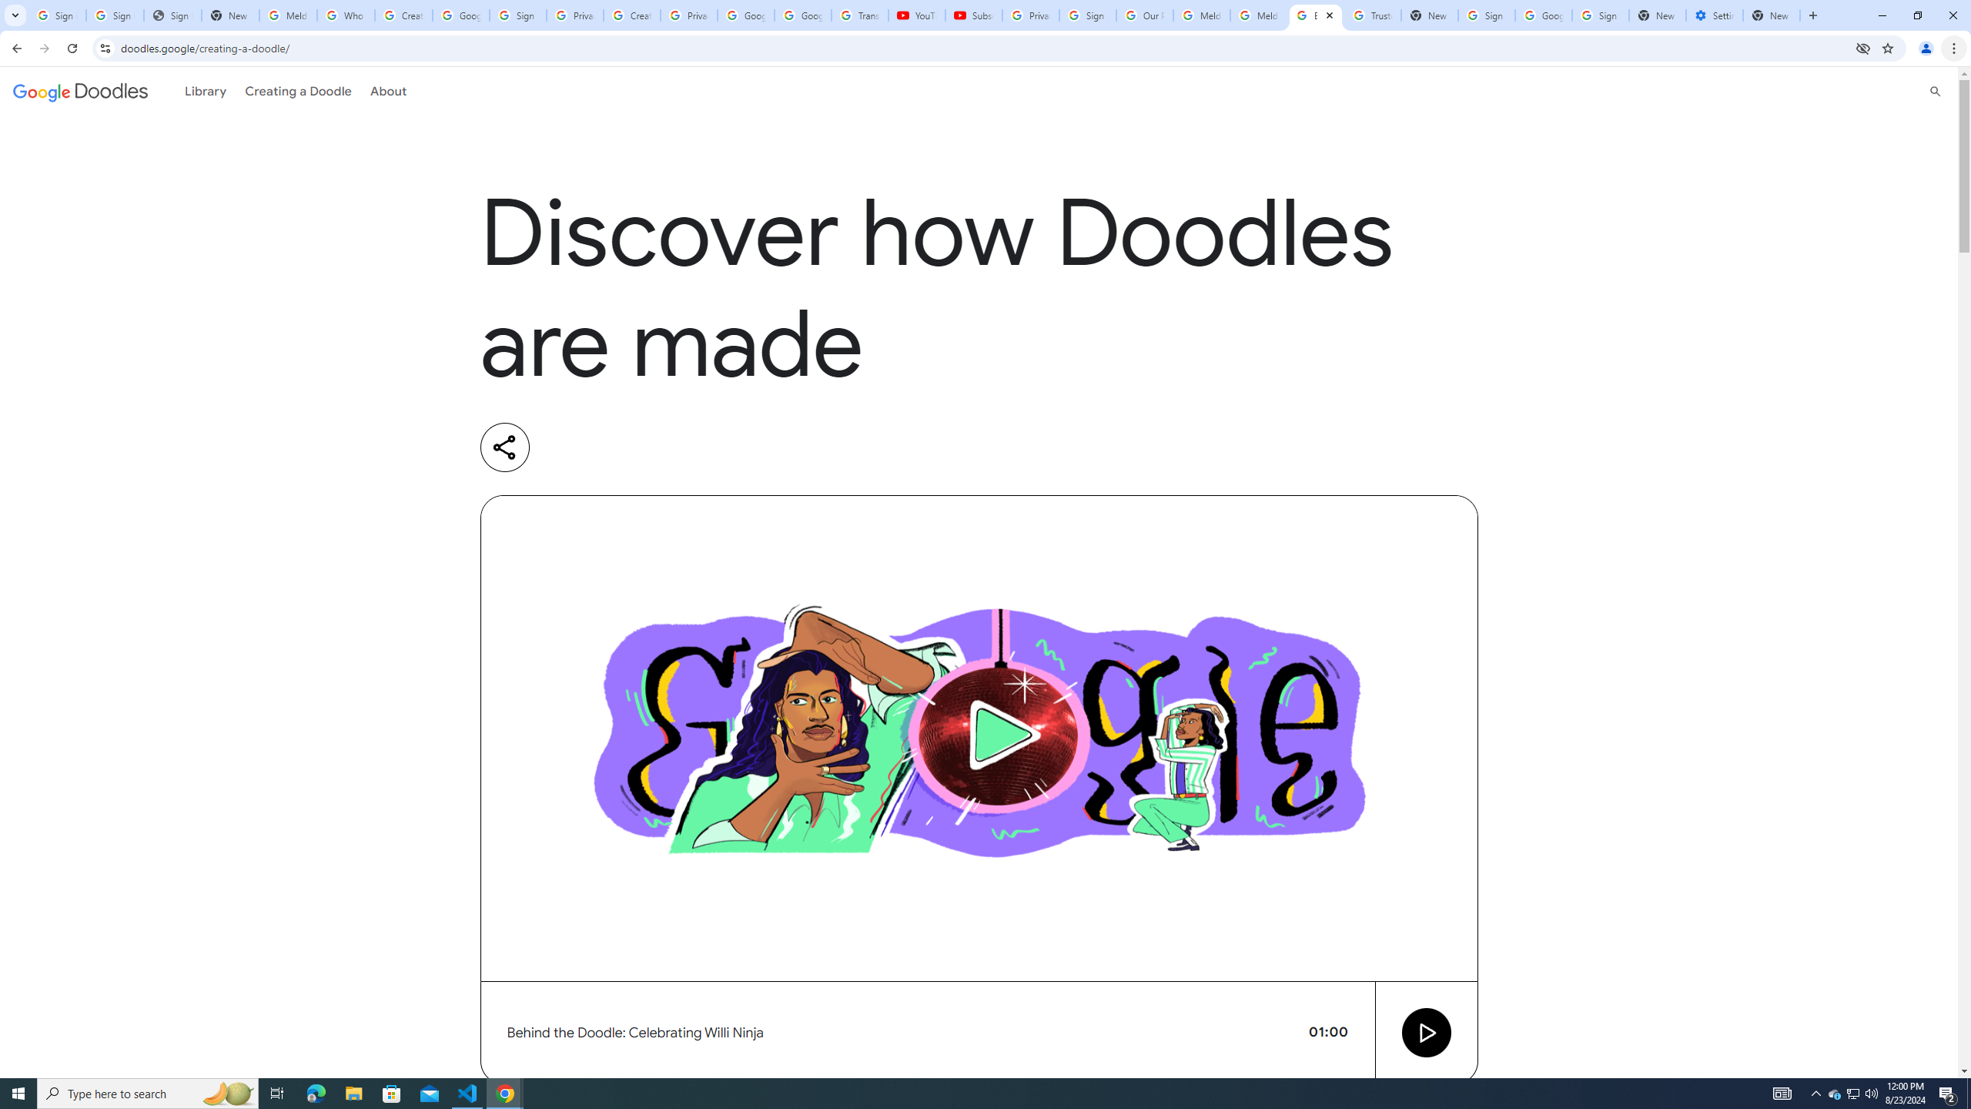  Describe the element at coordinates (173, 15) in the screenshot. I see `Sign In - USA TODAY` at that location.